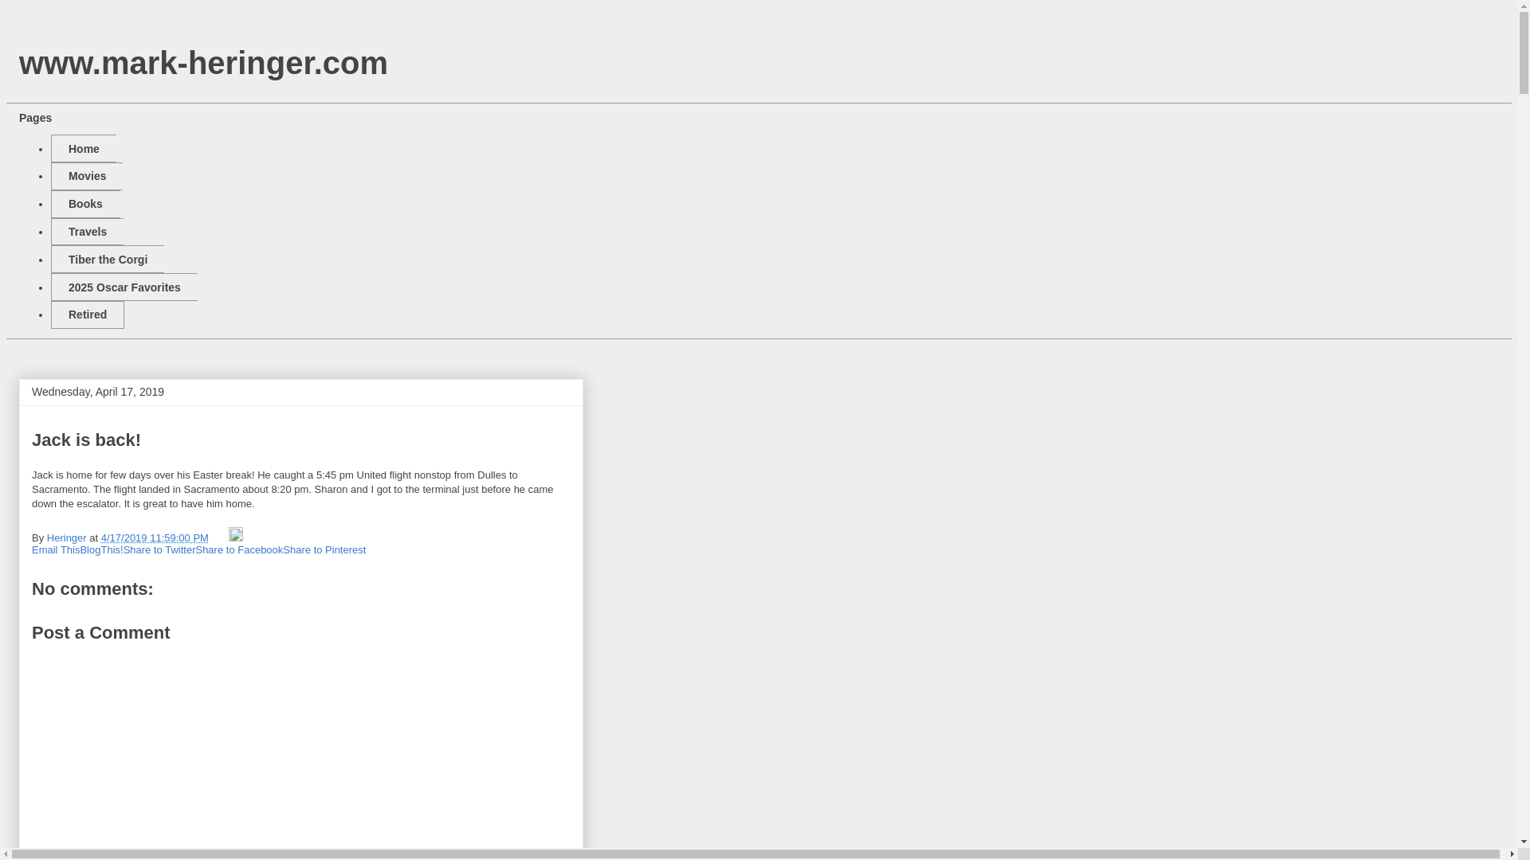 Image resolution: width=1530 pixels, height=860 pixels. What do you see at coordinates (239, 549) in the screenshot?
I see `Share to Facebook` at bounding box center [239, 549].